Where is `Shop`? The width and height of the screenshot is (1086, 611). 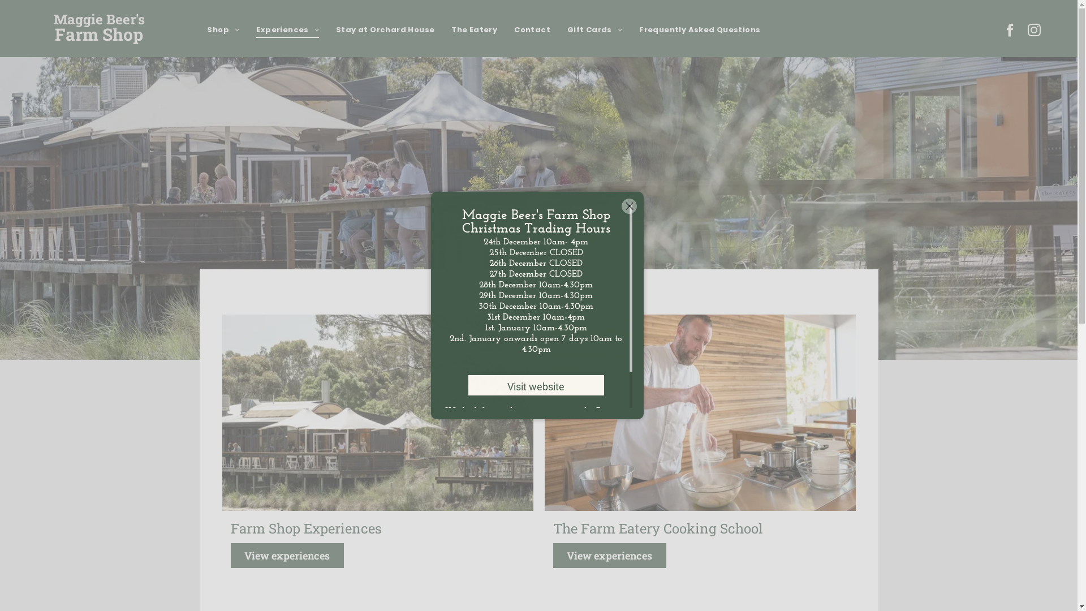 Shop is located at coordinates (223, 29).